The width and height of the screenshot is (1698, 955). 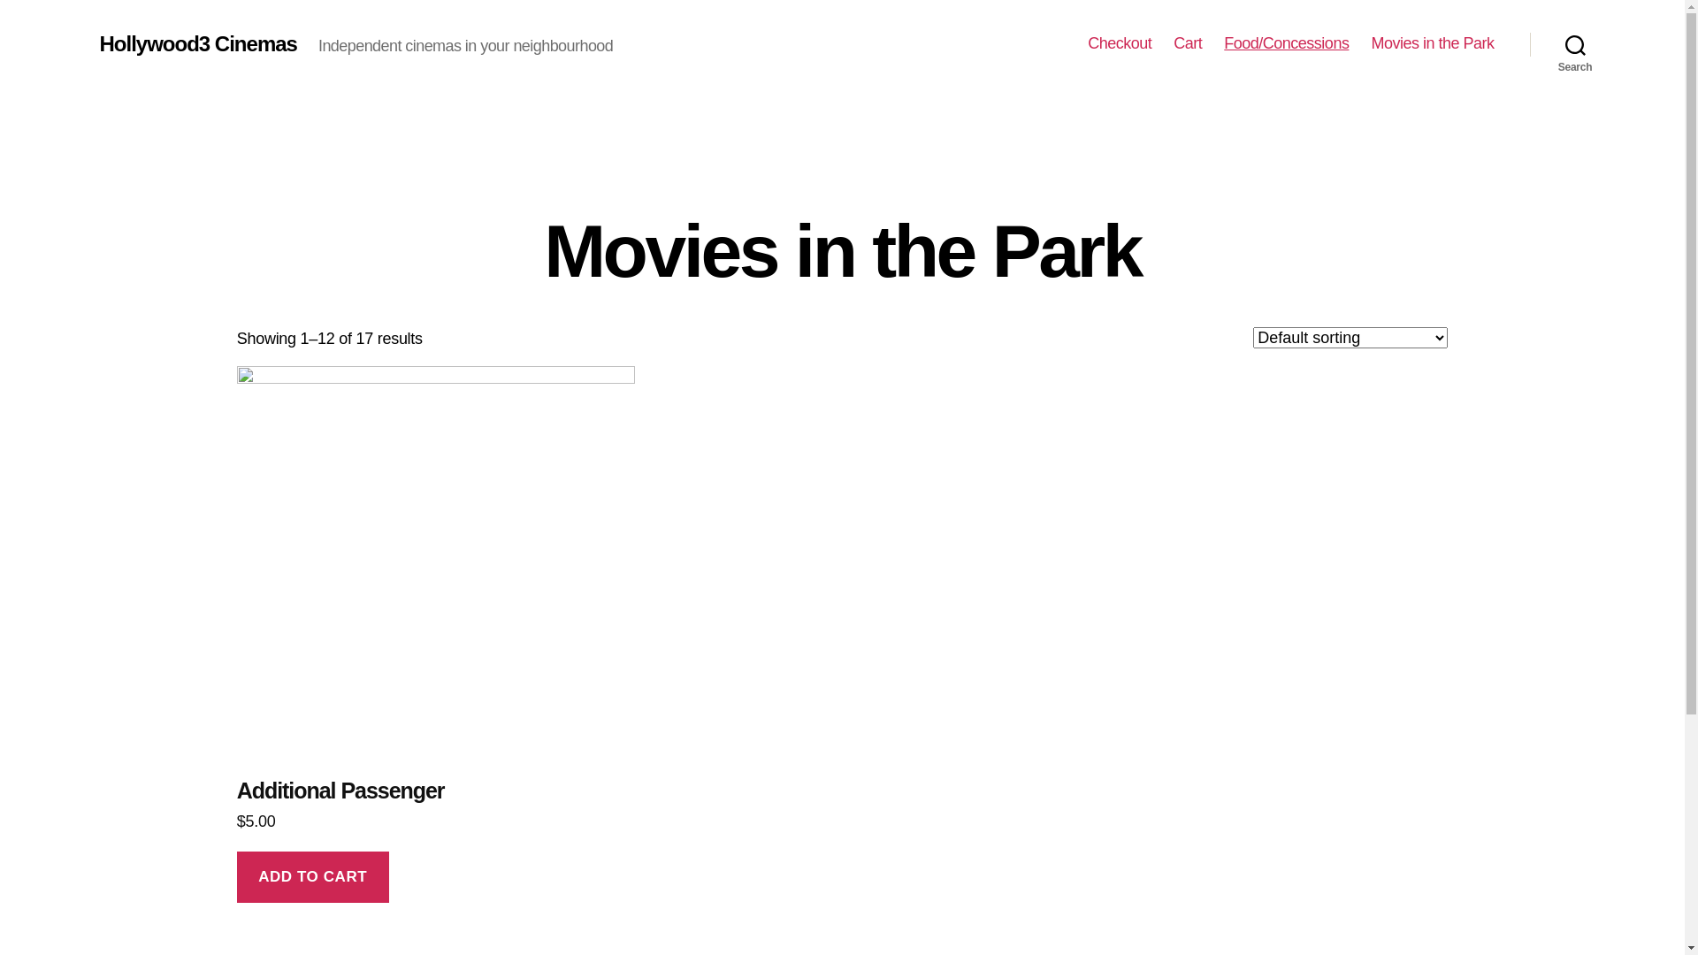 I want to click on Food/Concessions, so click(x=1286, y=44).